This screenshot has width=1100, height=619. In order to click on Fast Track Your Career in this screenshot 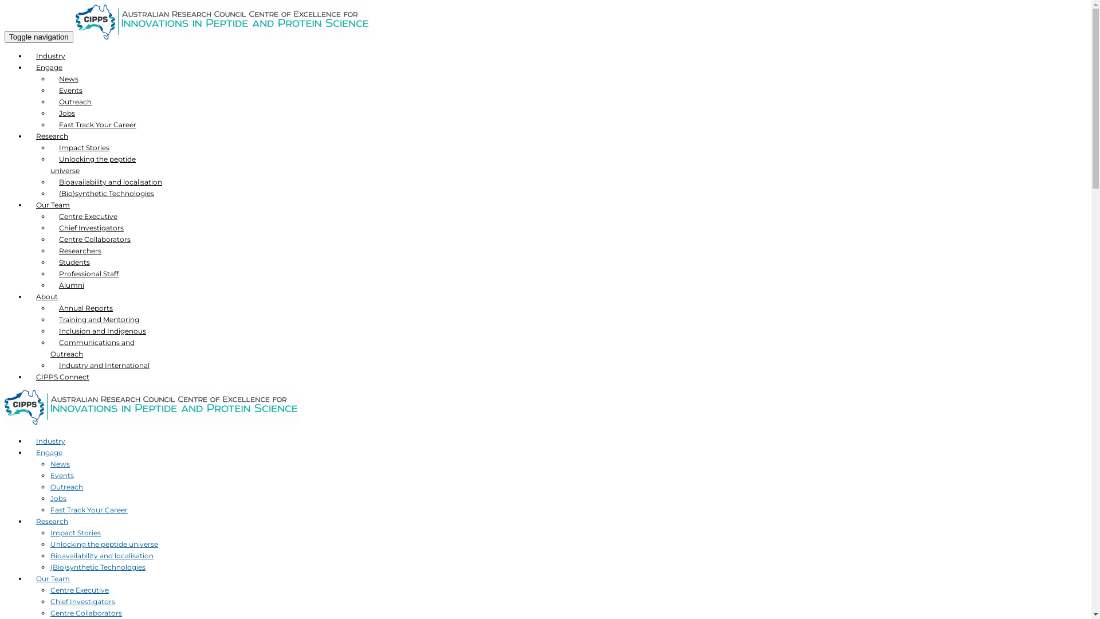, I will do `click(97, 125)`.